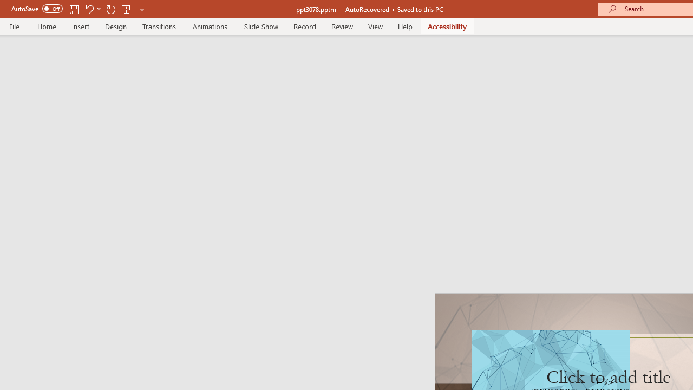 Image resolution: width=693 pixels, height=390 pixels. I want to click on Accessibility, so click(447, 26).